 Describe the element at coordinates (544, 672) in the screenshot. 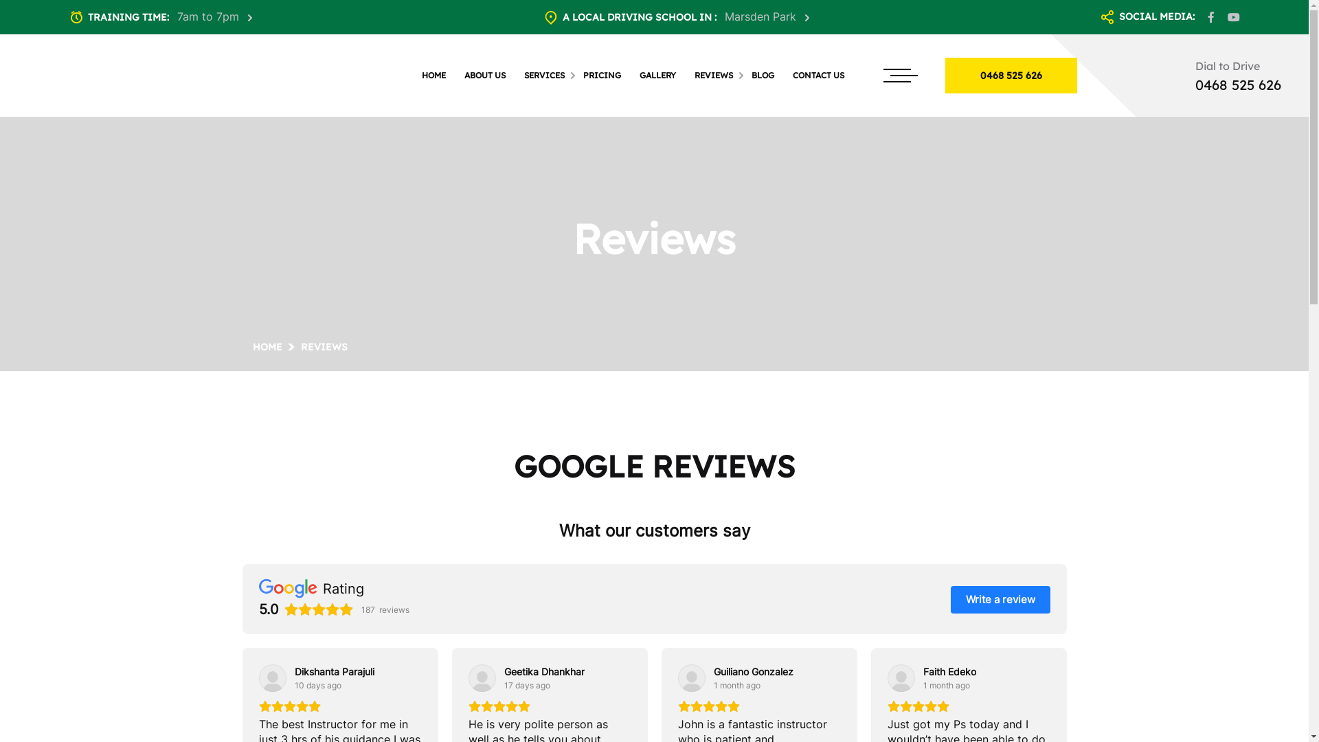

I see `Geetika Dhankhar` at that location.